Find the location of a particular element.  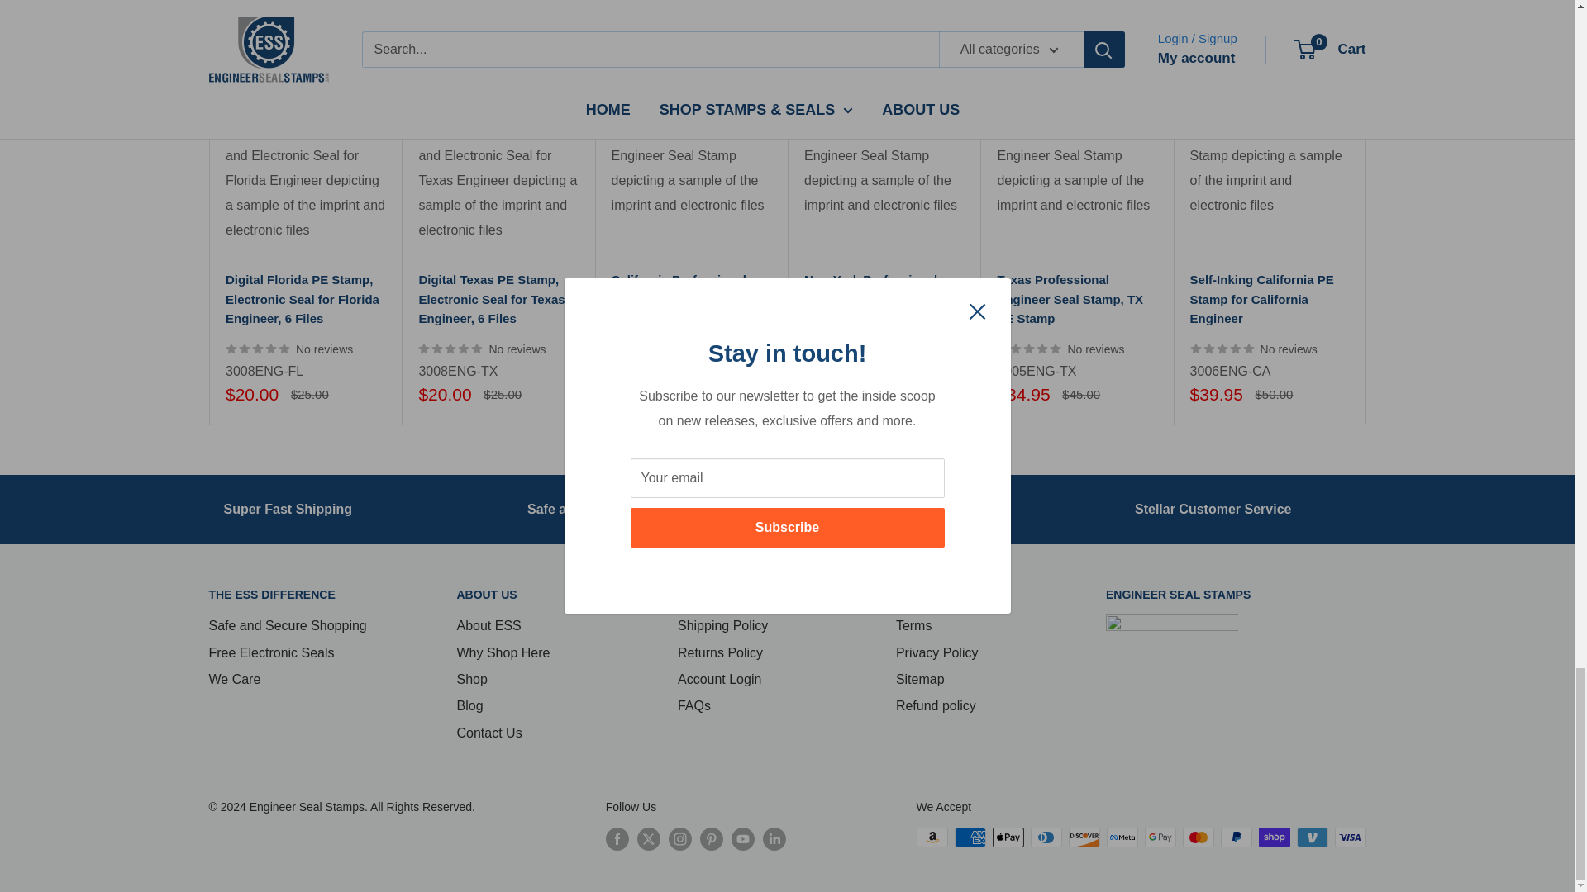

Super-Fast Shipping is located at coordinates (288, 509).